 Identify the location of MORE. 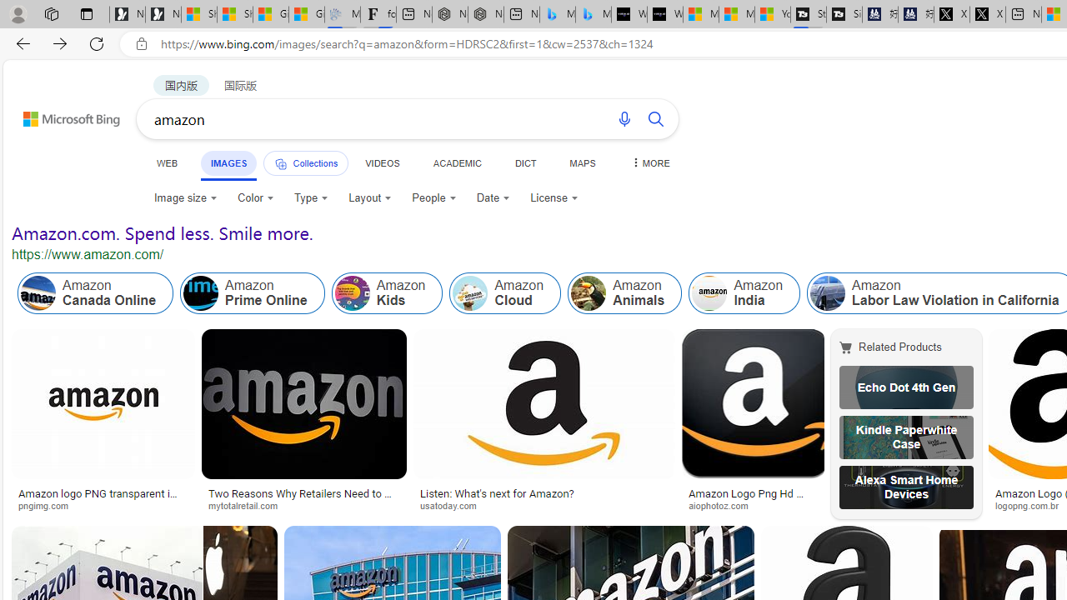
(649, 162).